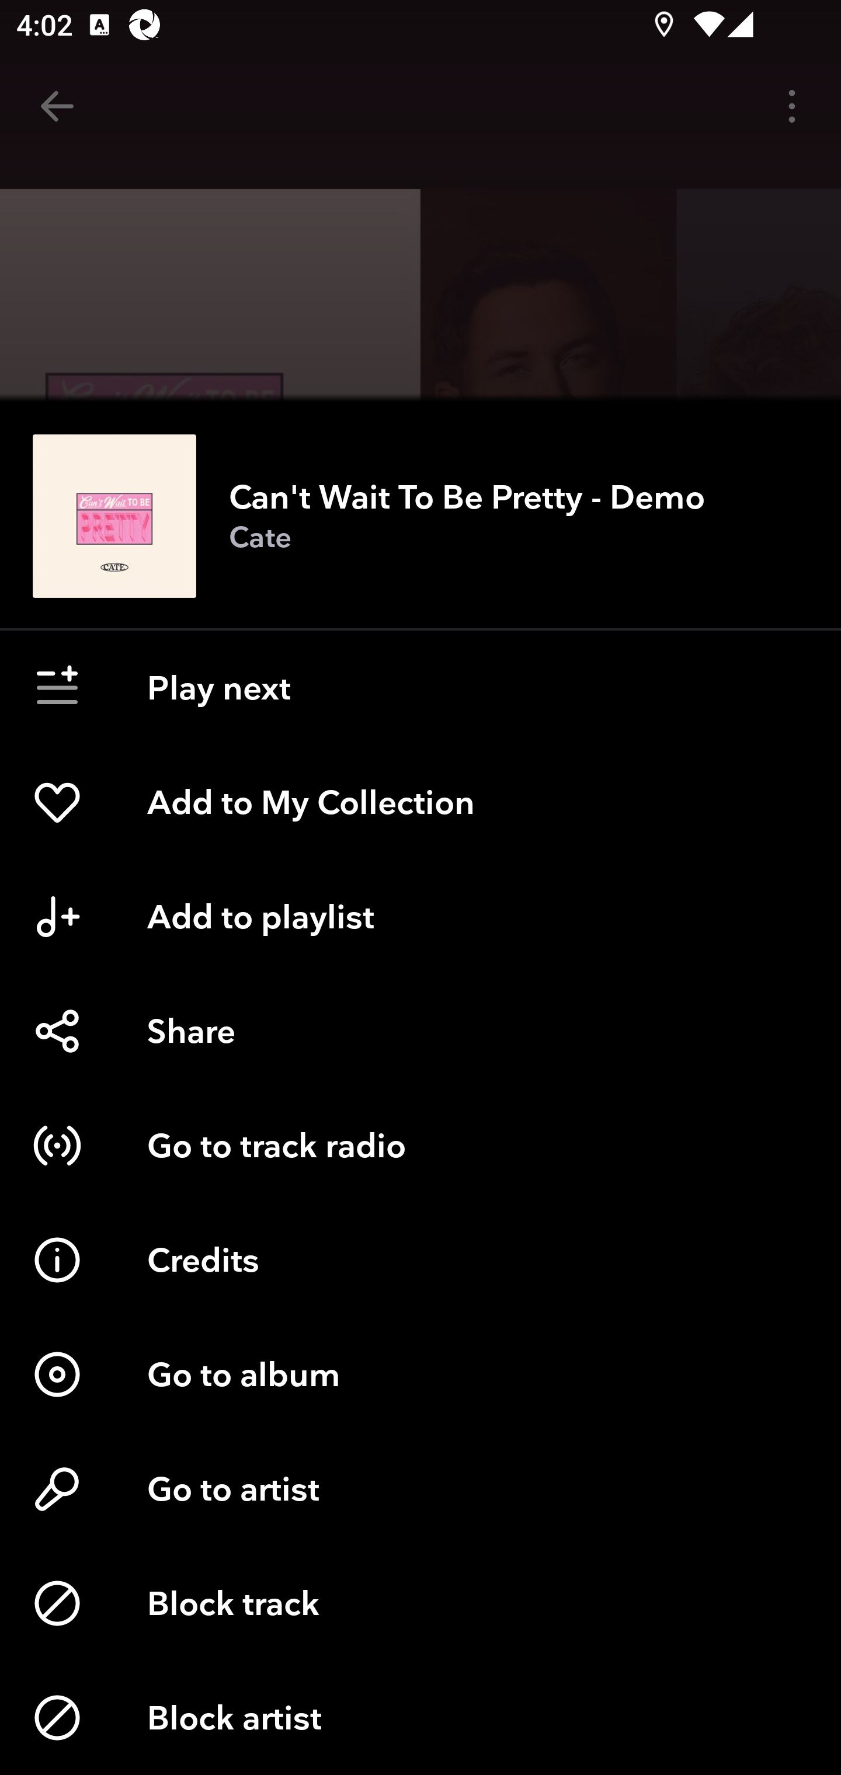 The width and height of the screenshot is (841, 1775). I want to click on Add to My Collection, so click(420, 802).